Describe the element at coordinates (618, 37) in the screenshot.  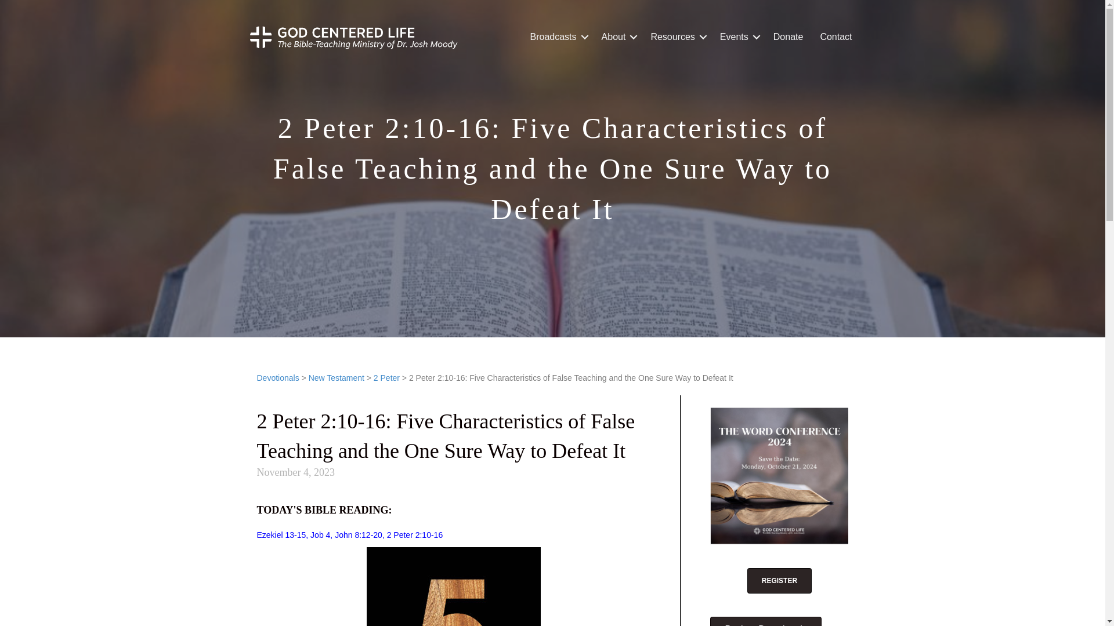
I see `About` at that location.